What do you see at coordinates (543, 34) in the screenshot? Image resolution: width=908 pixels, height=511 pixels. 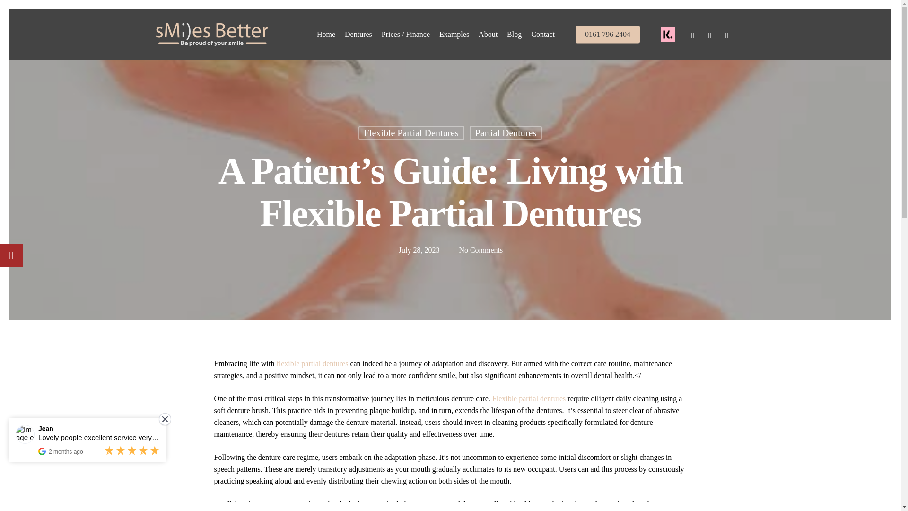 I see `Contact us` at bounding box center [543, 34].